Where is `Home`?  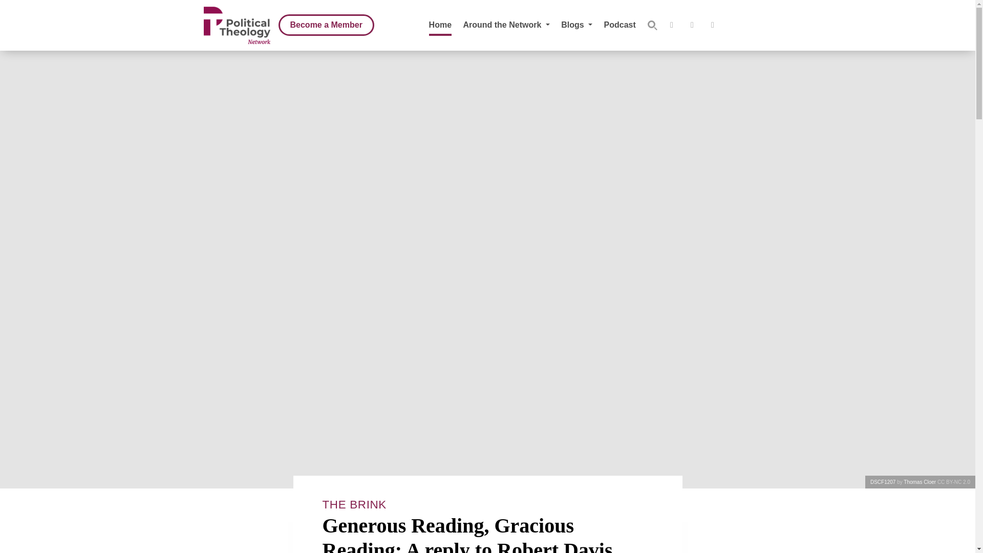
Home is located at coordinates (439, 25).